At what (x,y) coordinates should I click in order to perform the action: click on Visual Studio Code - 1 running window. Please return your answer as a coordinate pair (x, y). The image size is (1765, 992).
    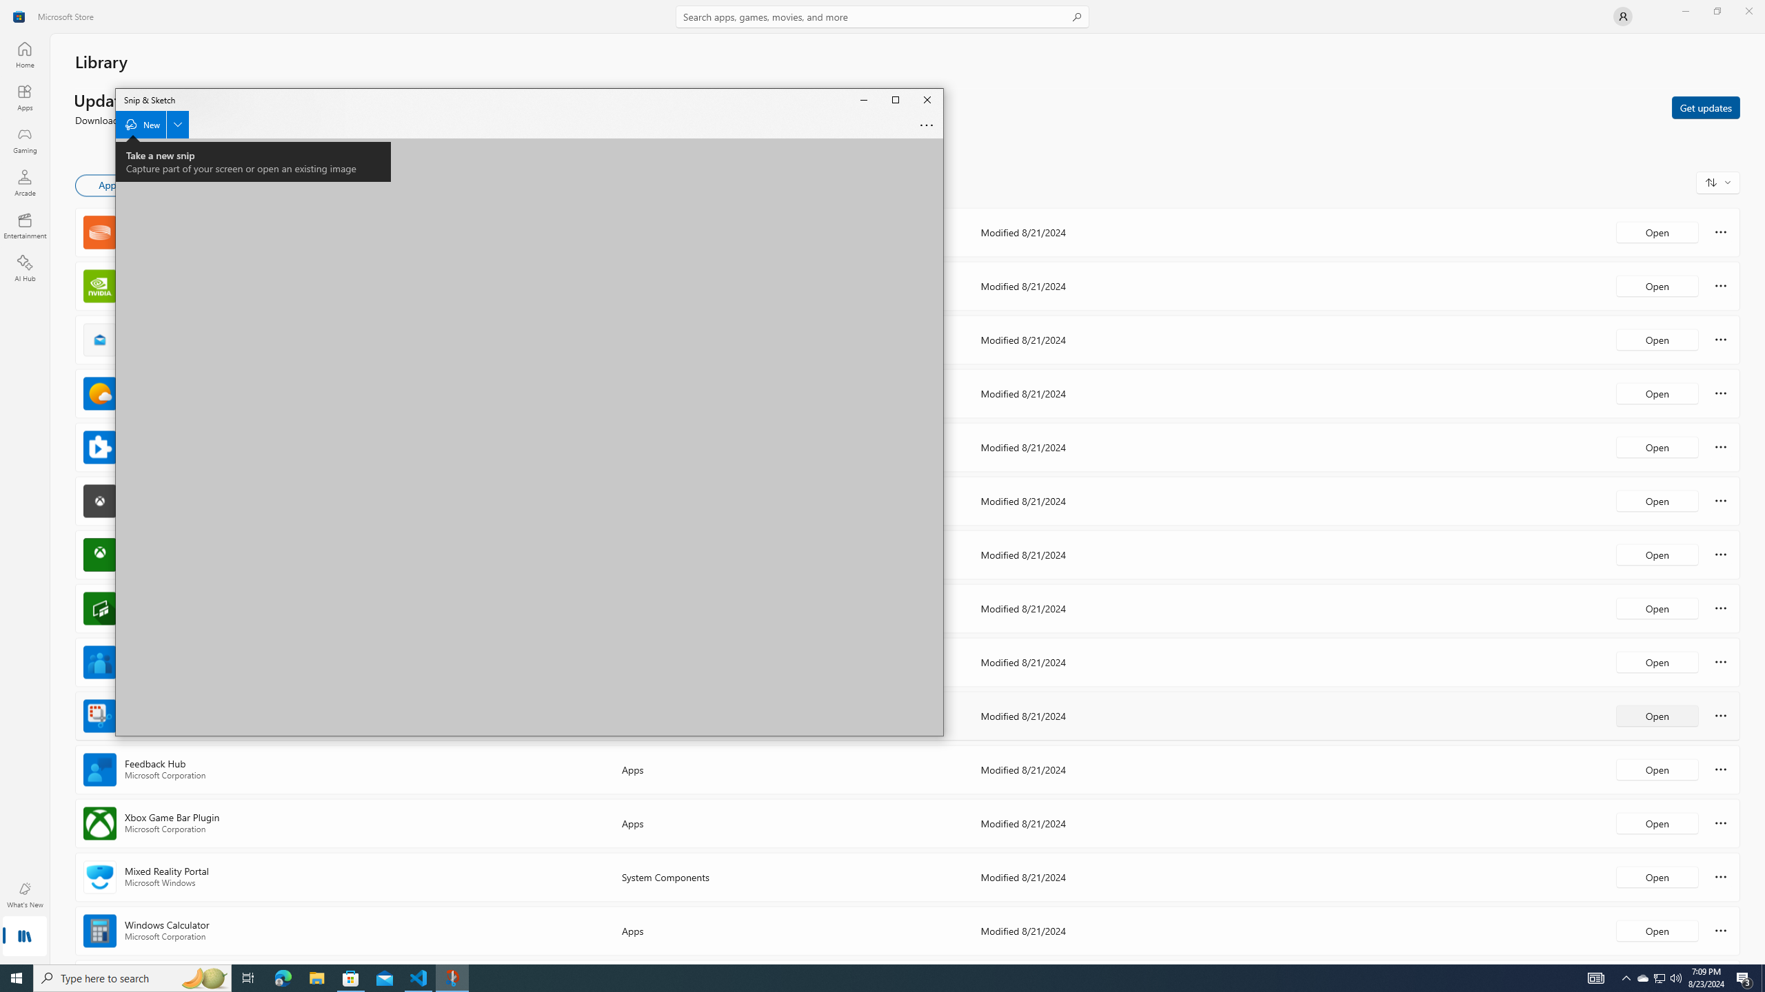
    Looking at the image, I should click on (419, 978).